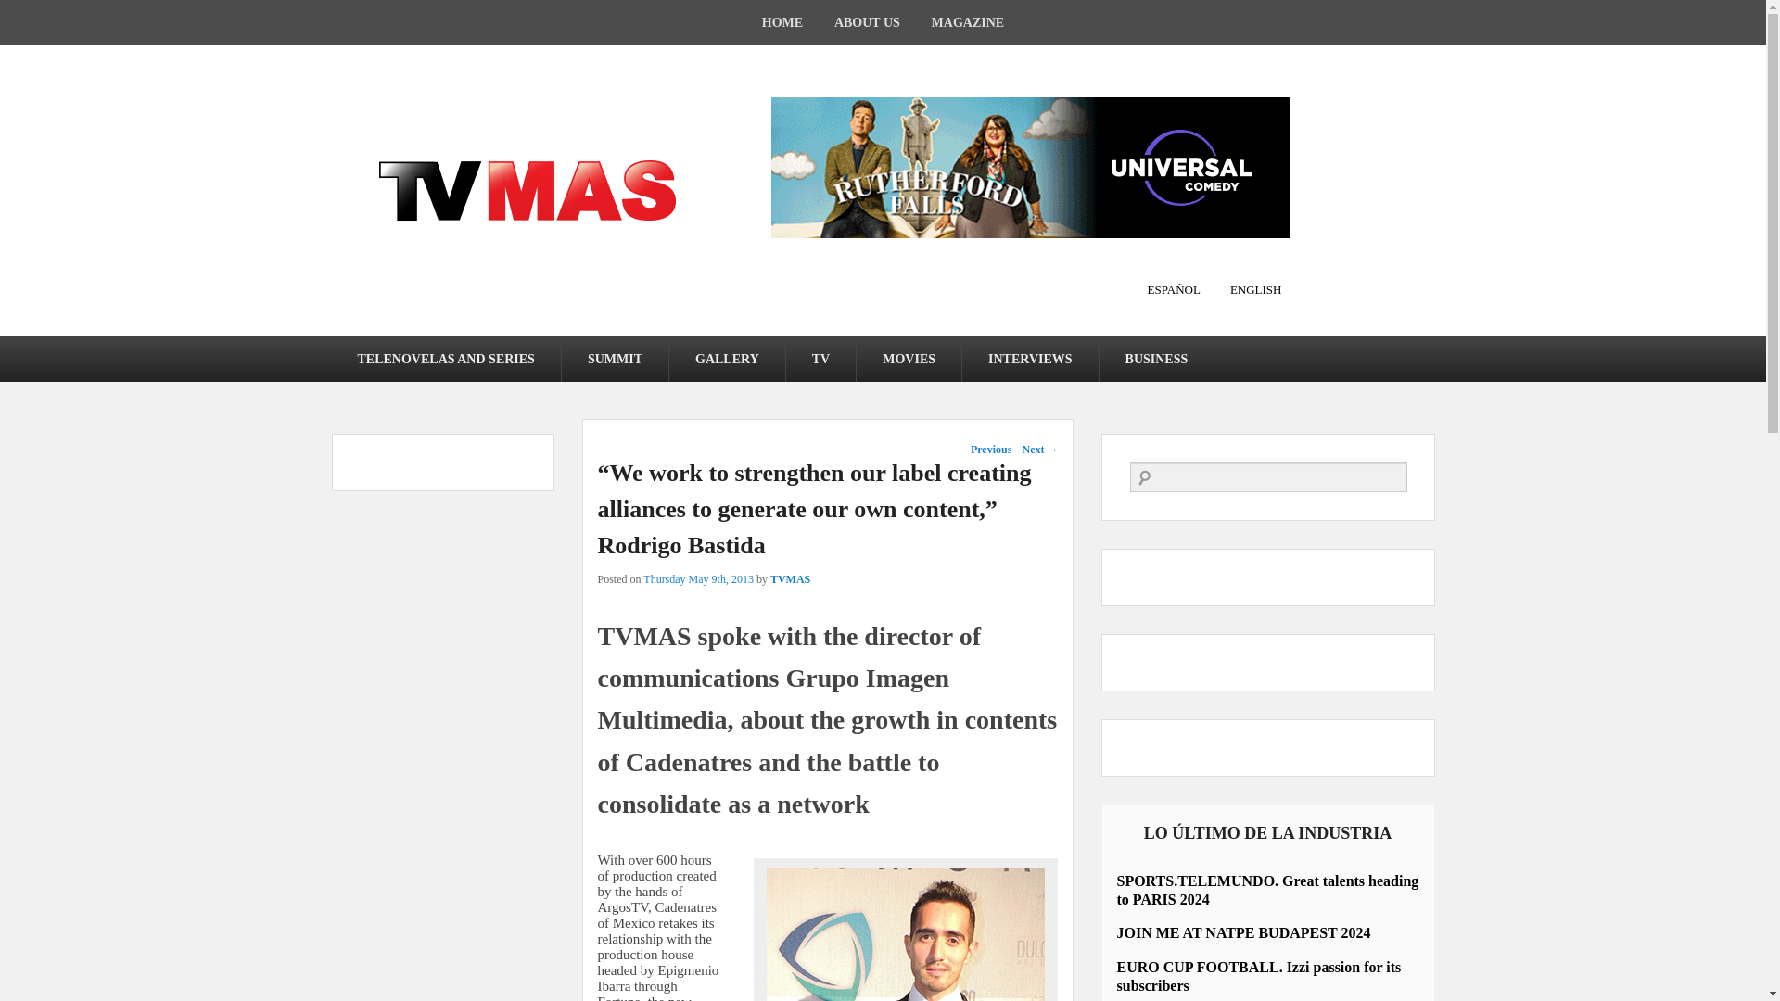 Image resolution: width=1780 pixels, height=1001 pixels. I want to click on SUMMIT, so click(616, 358).